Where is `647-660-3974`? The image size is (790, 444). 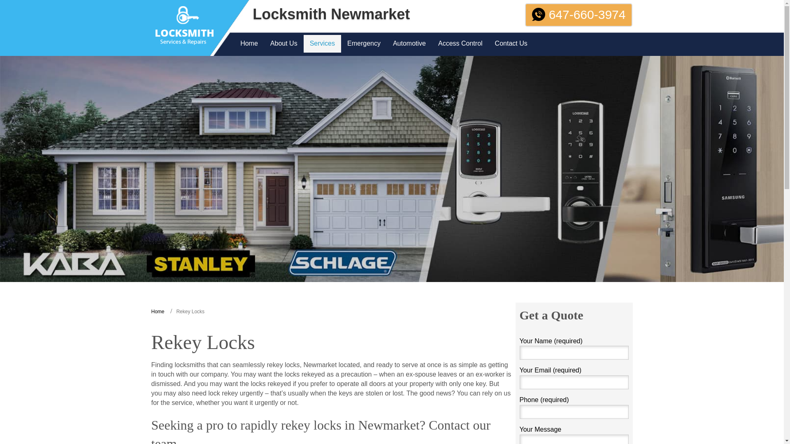 647-660-3974 is located at coordinates (579, 15).